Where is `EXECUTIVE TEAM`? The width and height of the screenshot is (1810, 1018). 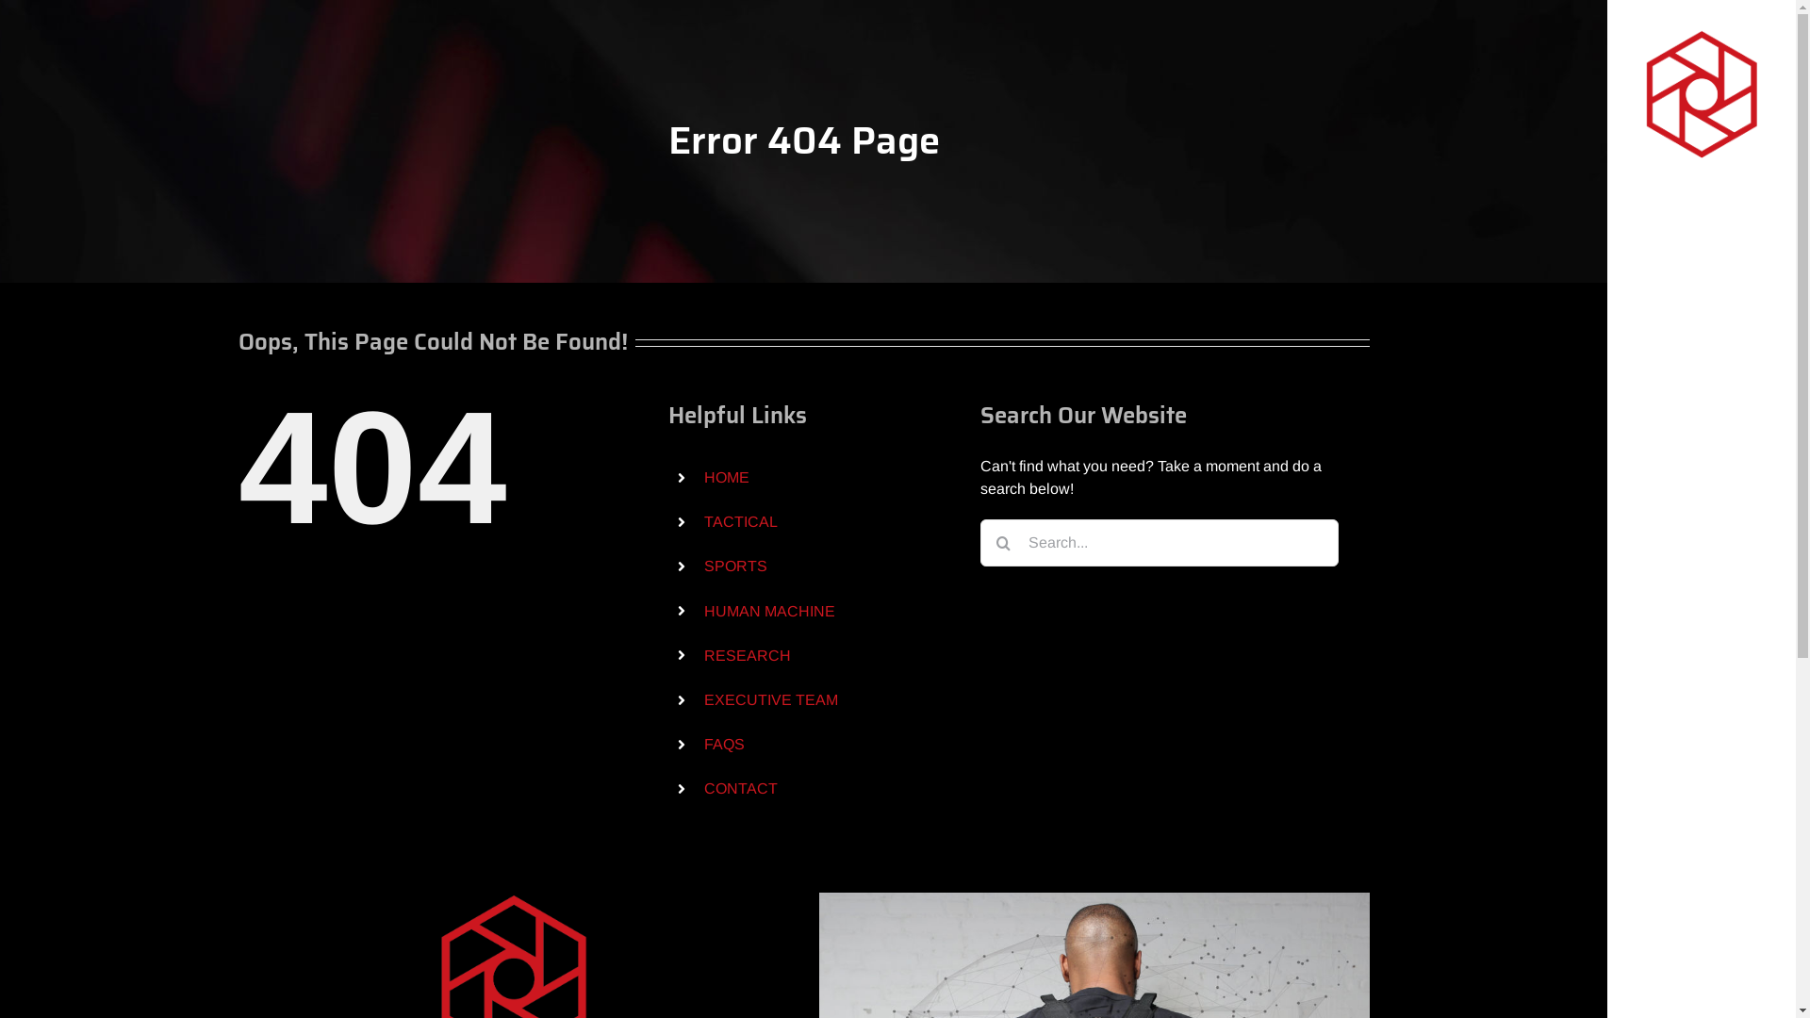 EXECUTIVE TEAM is located at coordinates (1702, 373).